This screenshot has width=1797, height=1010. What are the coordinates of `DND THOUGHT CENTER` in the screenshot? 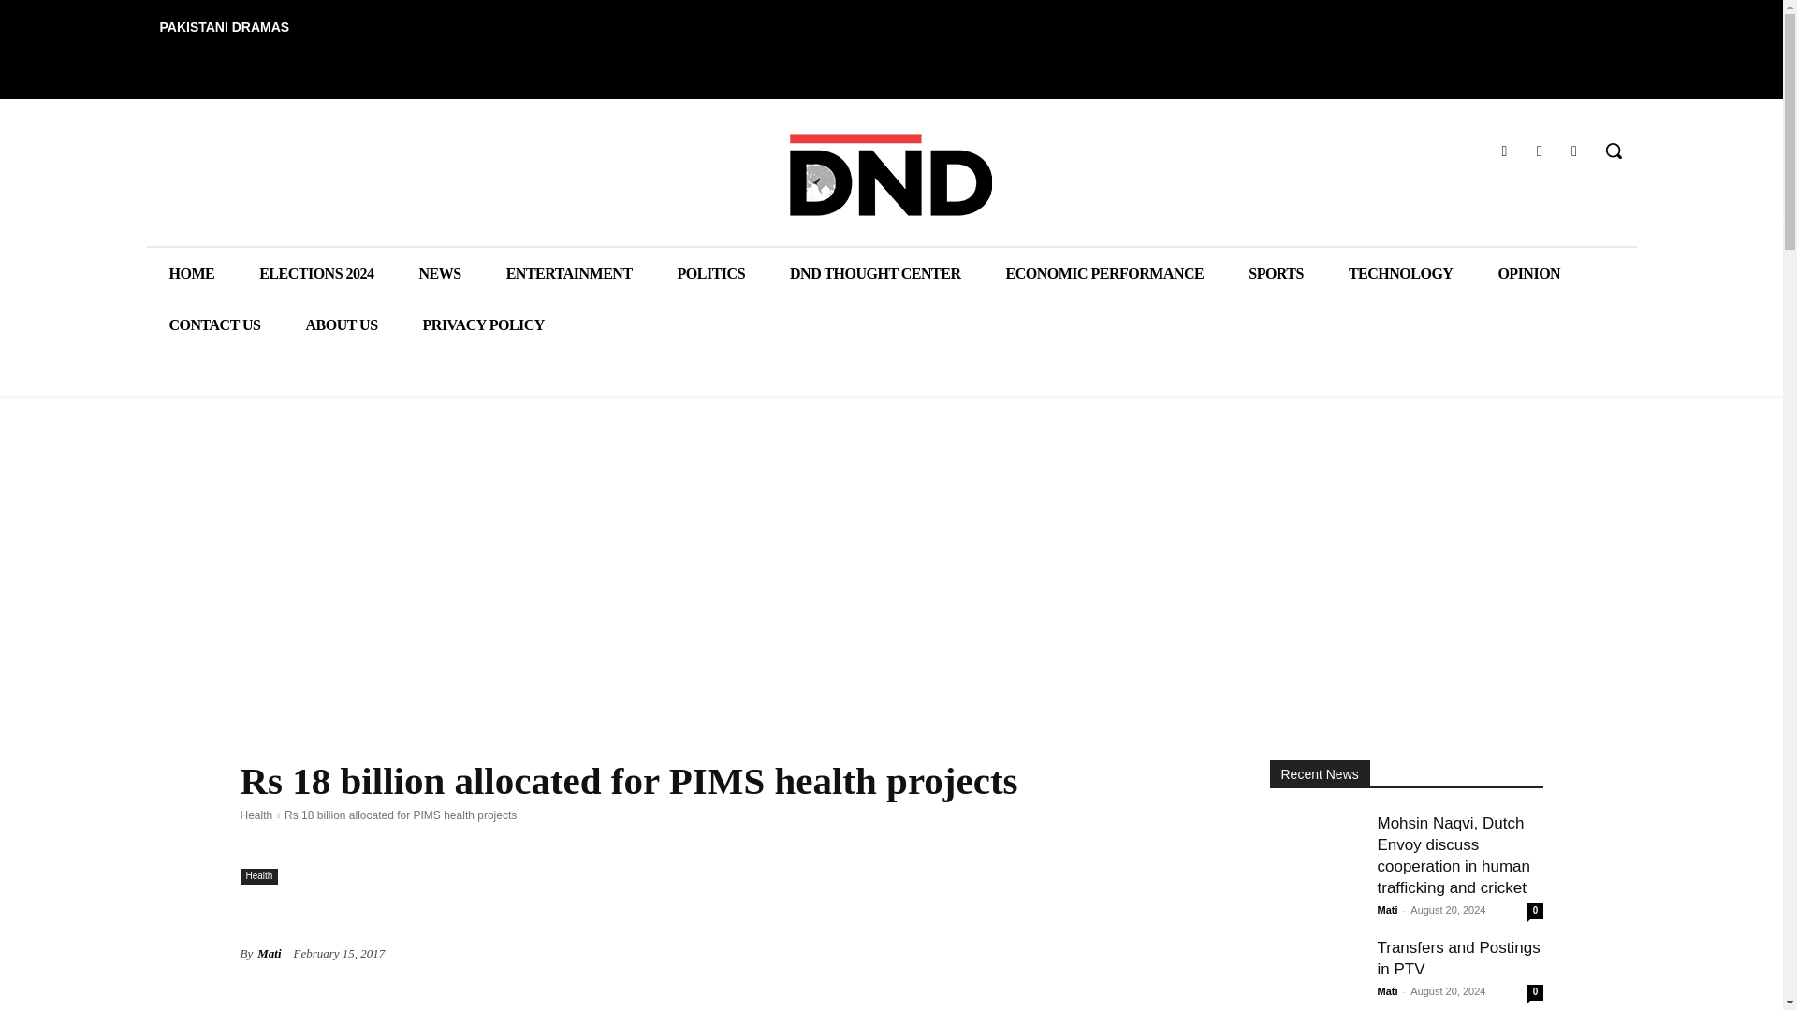 It's located at (874, 273).